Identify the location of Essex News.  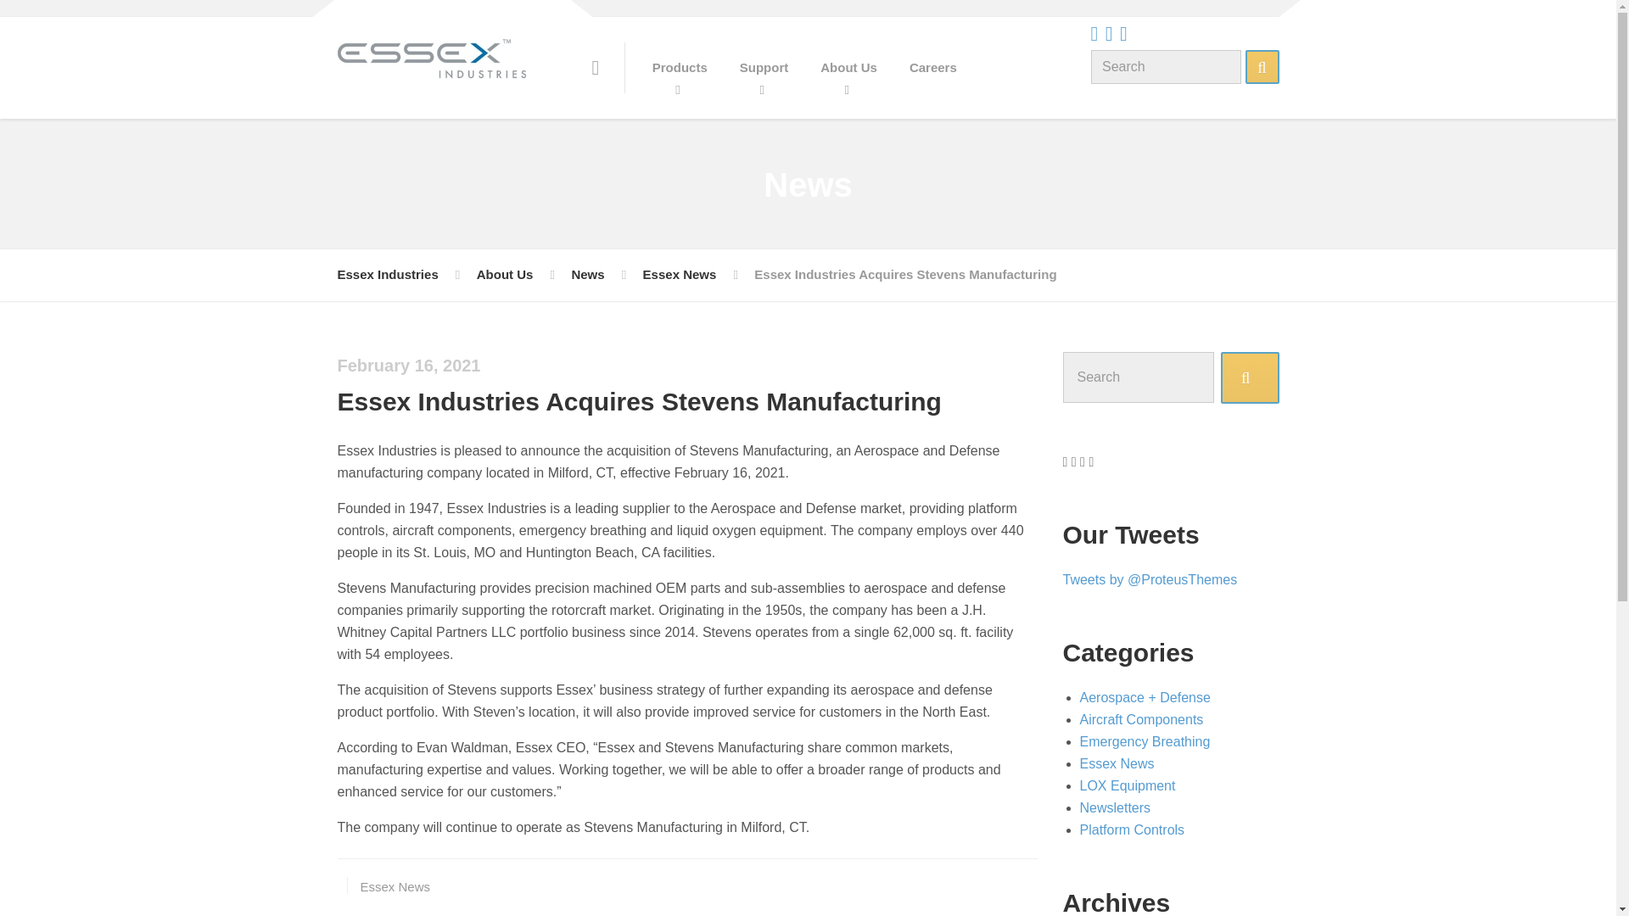
(680, 275).